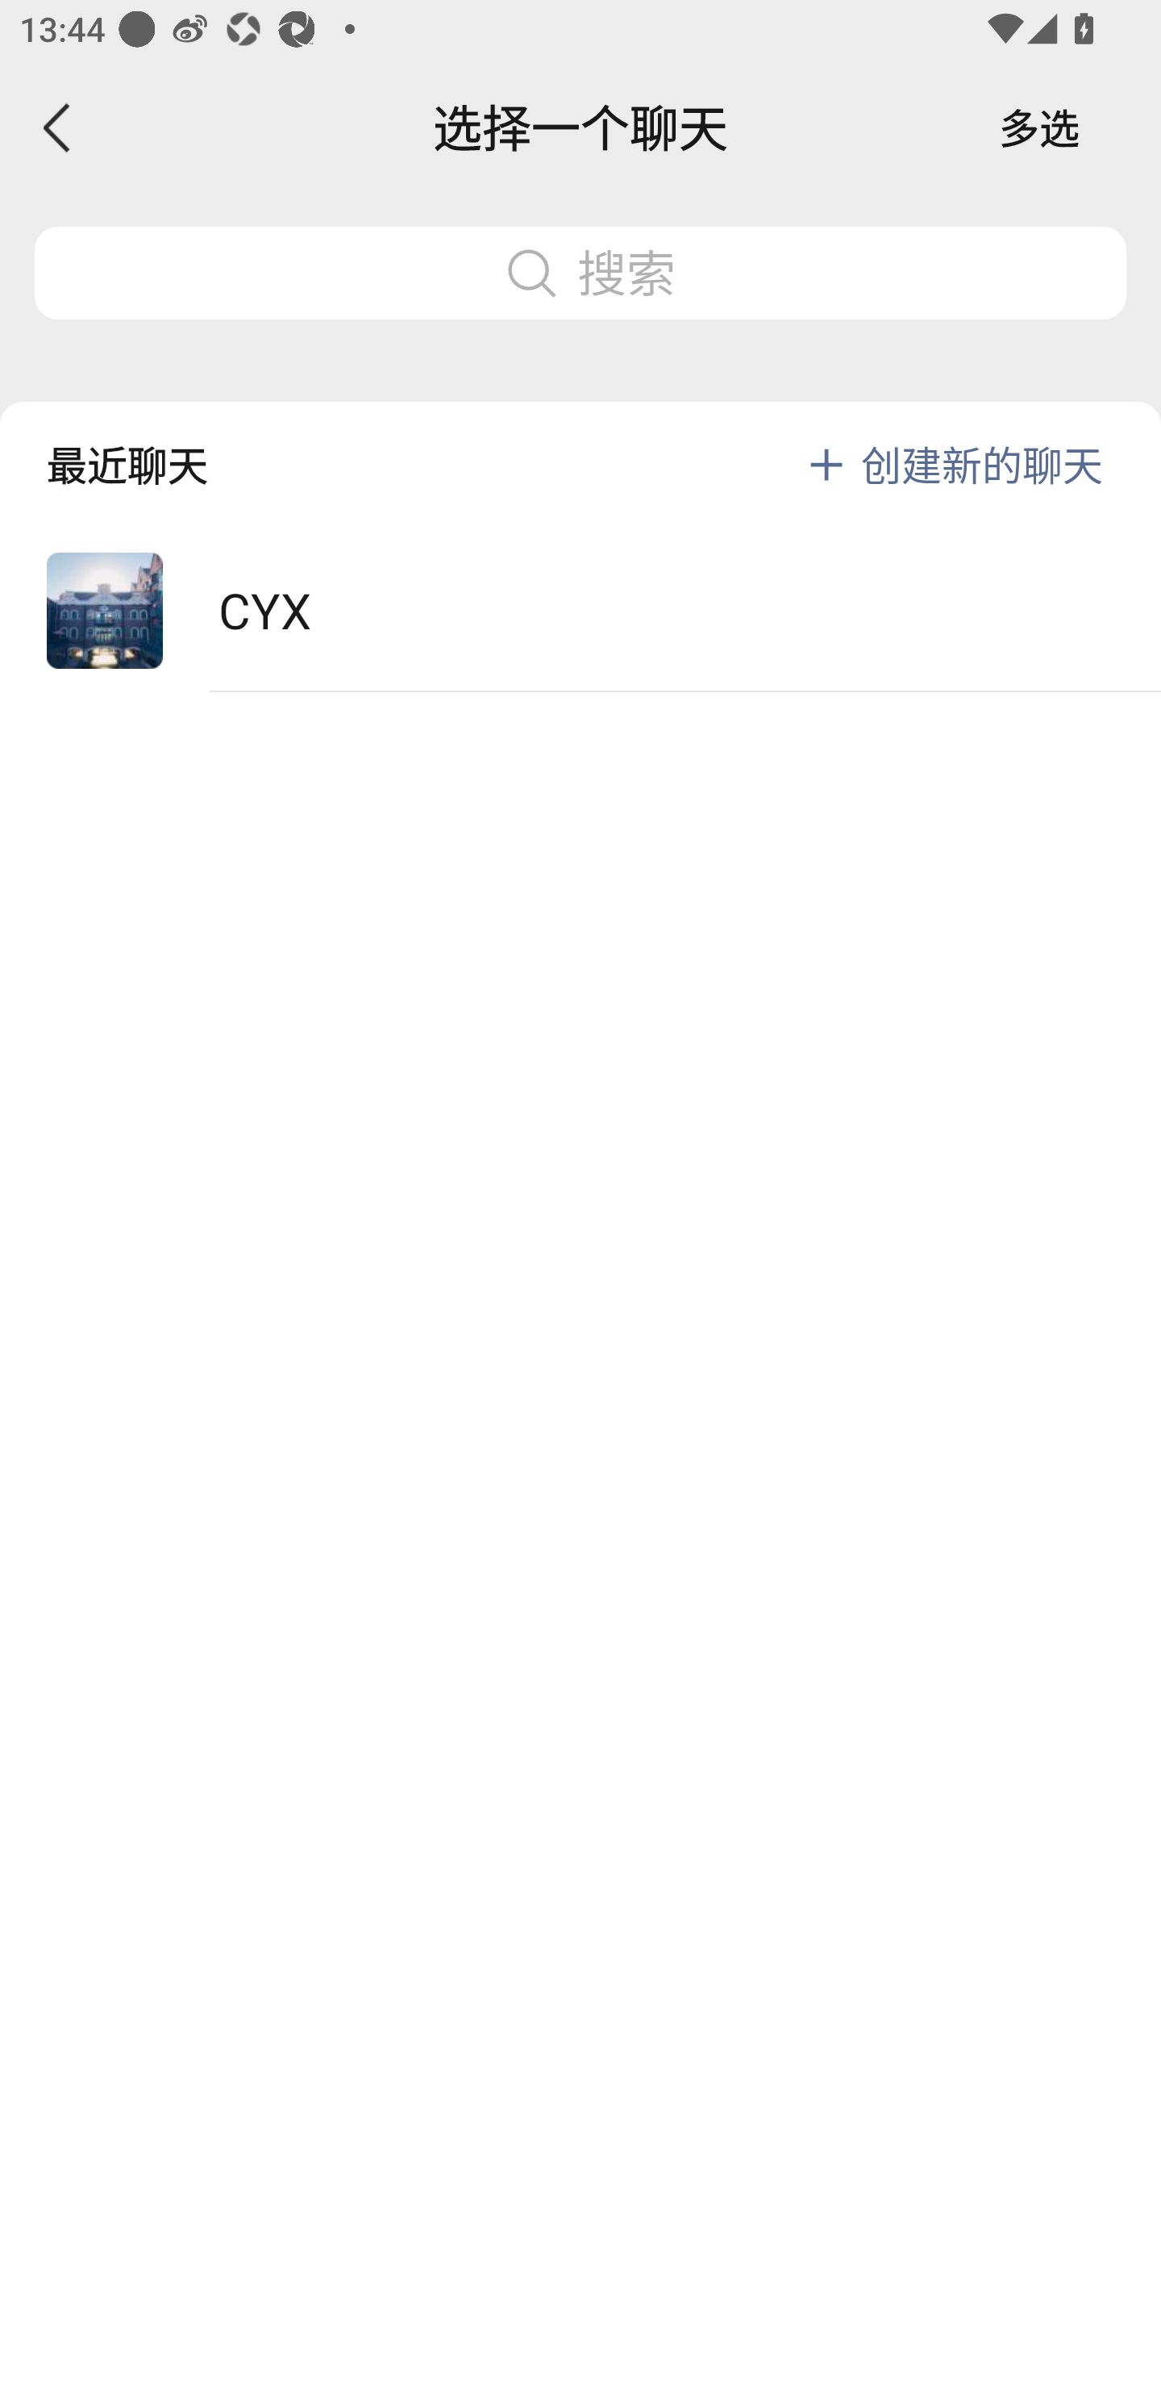 The width and height of the screenshot is (1161, 2388). Describe the element at coordinates (580, 612) in the screenshot. I see `CYX` at that location.